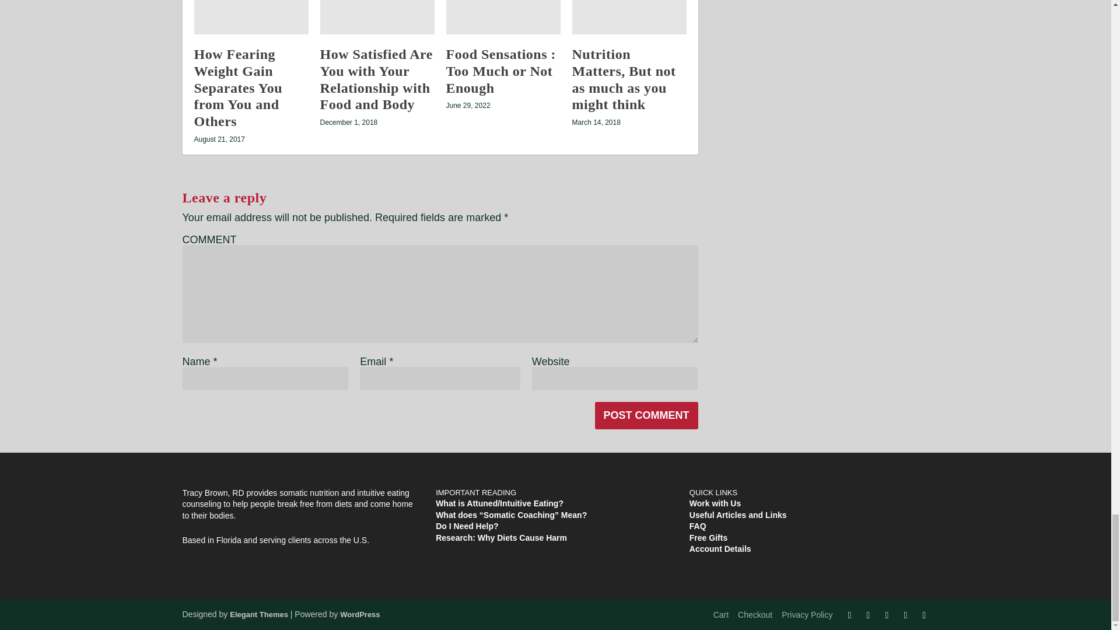 The width and height of the screenshot is (1120, 630). What do you see at coordinates (646, 415) in the screenshot?
I see `Post Comment` at bounding box center [646, 415].